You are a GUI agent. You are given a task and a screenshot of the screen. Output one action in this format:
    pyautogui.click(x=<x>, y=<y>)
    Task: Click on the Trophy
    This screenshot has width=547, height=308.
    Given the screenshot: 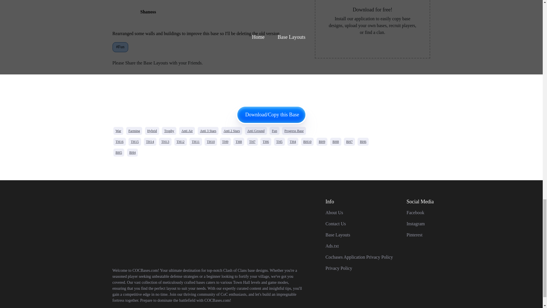 What is the action you would take?
    pyautogui.click(x=169, y=131)
    